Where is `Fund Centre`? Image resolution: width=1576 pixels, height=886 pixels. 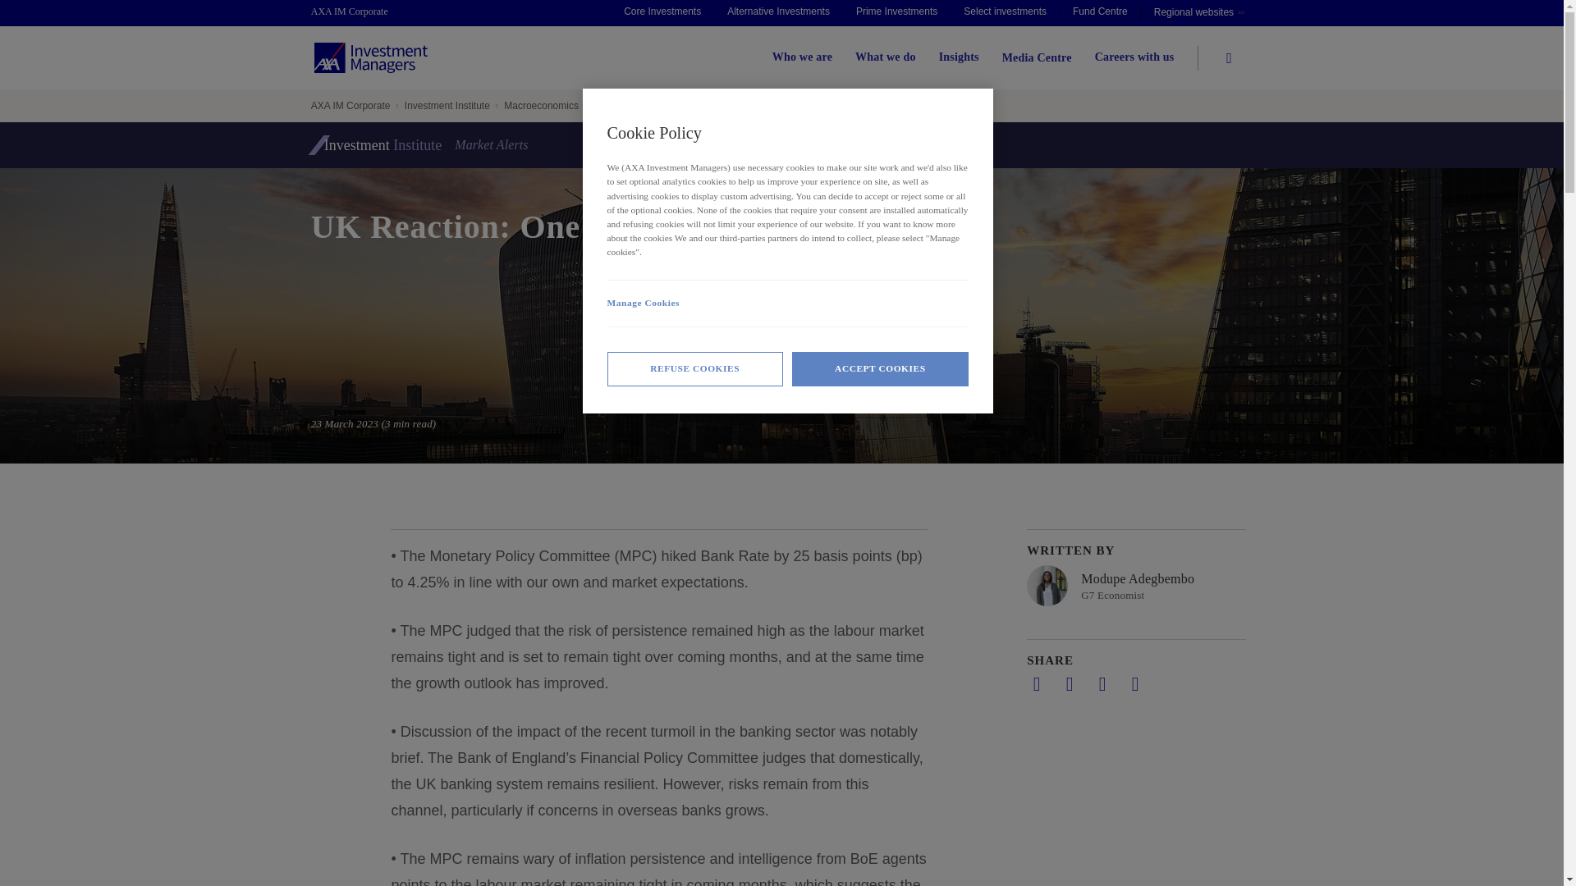 Fund Centre is located at coordinates (1100, 13).